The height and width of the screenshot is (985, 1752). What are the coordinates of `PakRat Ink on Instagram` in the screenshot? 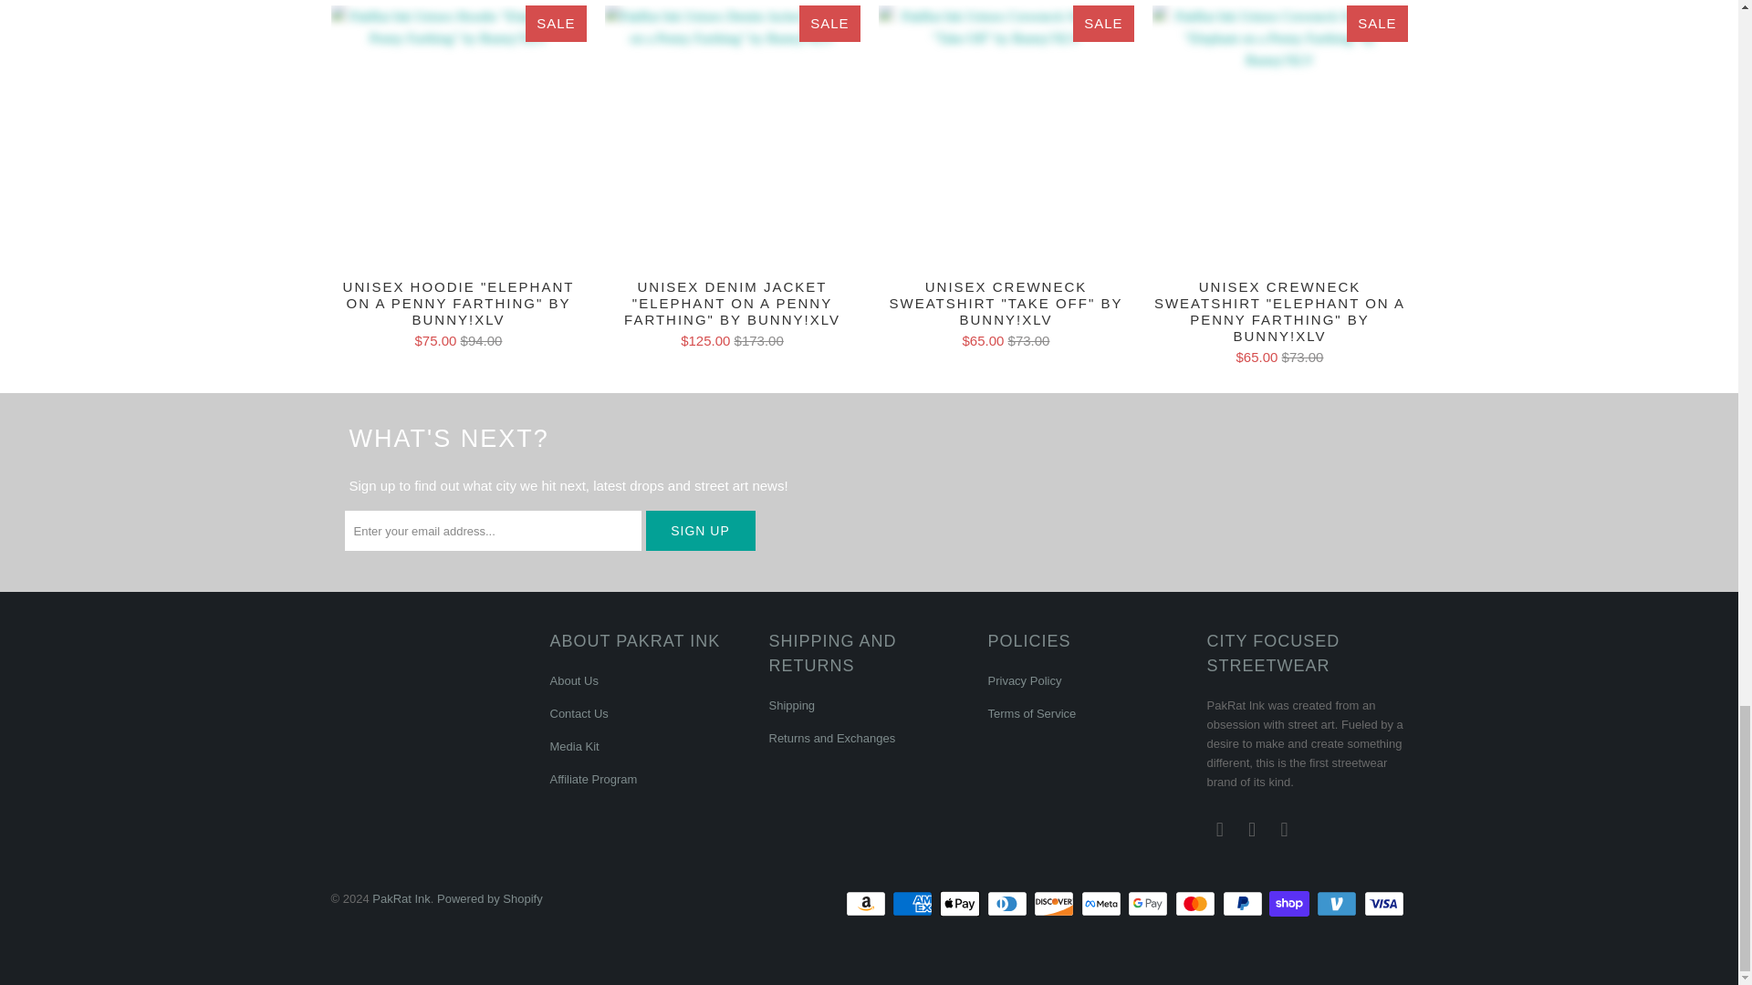 It's located at (1252, 830).